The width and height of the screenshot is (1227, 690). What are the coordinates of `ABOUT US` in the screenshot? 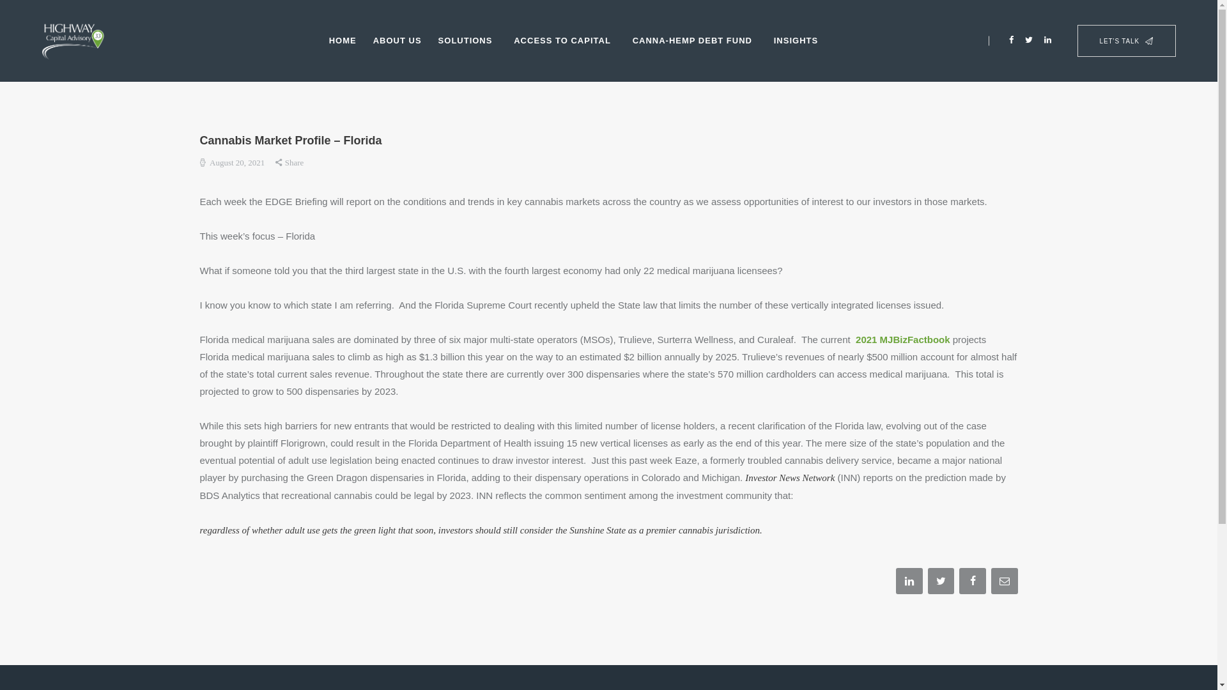 It's located at (397, 41).